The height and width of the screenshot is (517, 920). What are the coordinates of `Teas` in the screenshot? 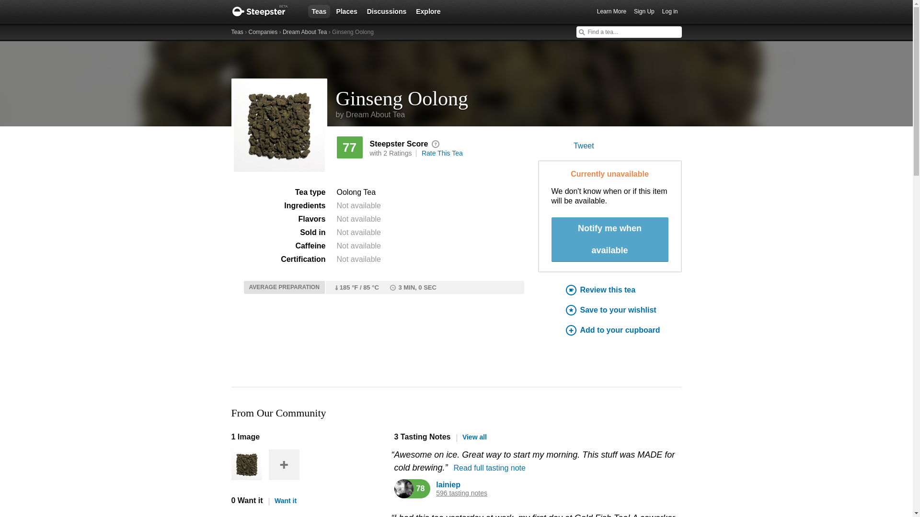 It's located at (237, 32).